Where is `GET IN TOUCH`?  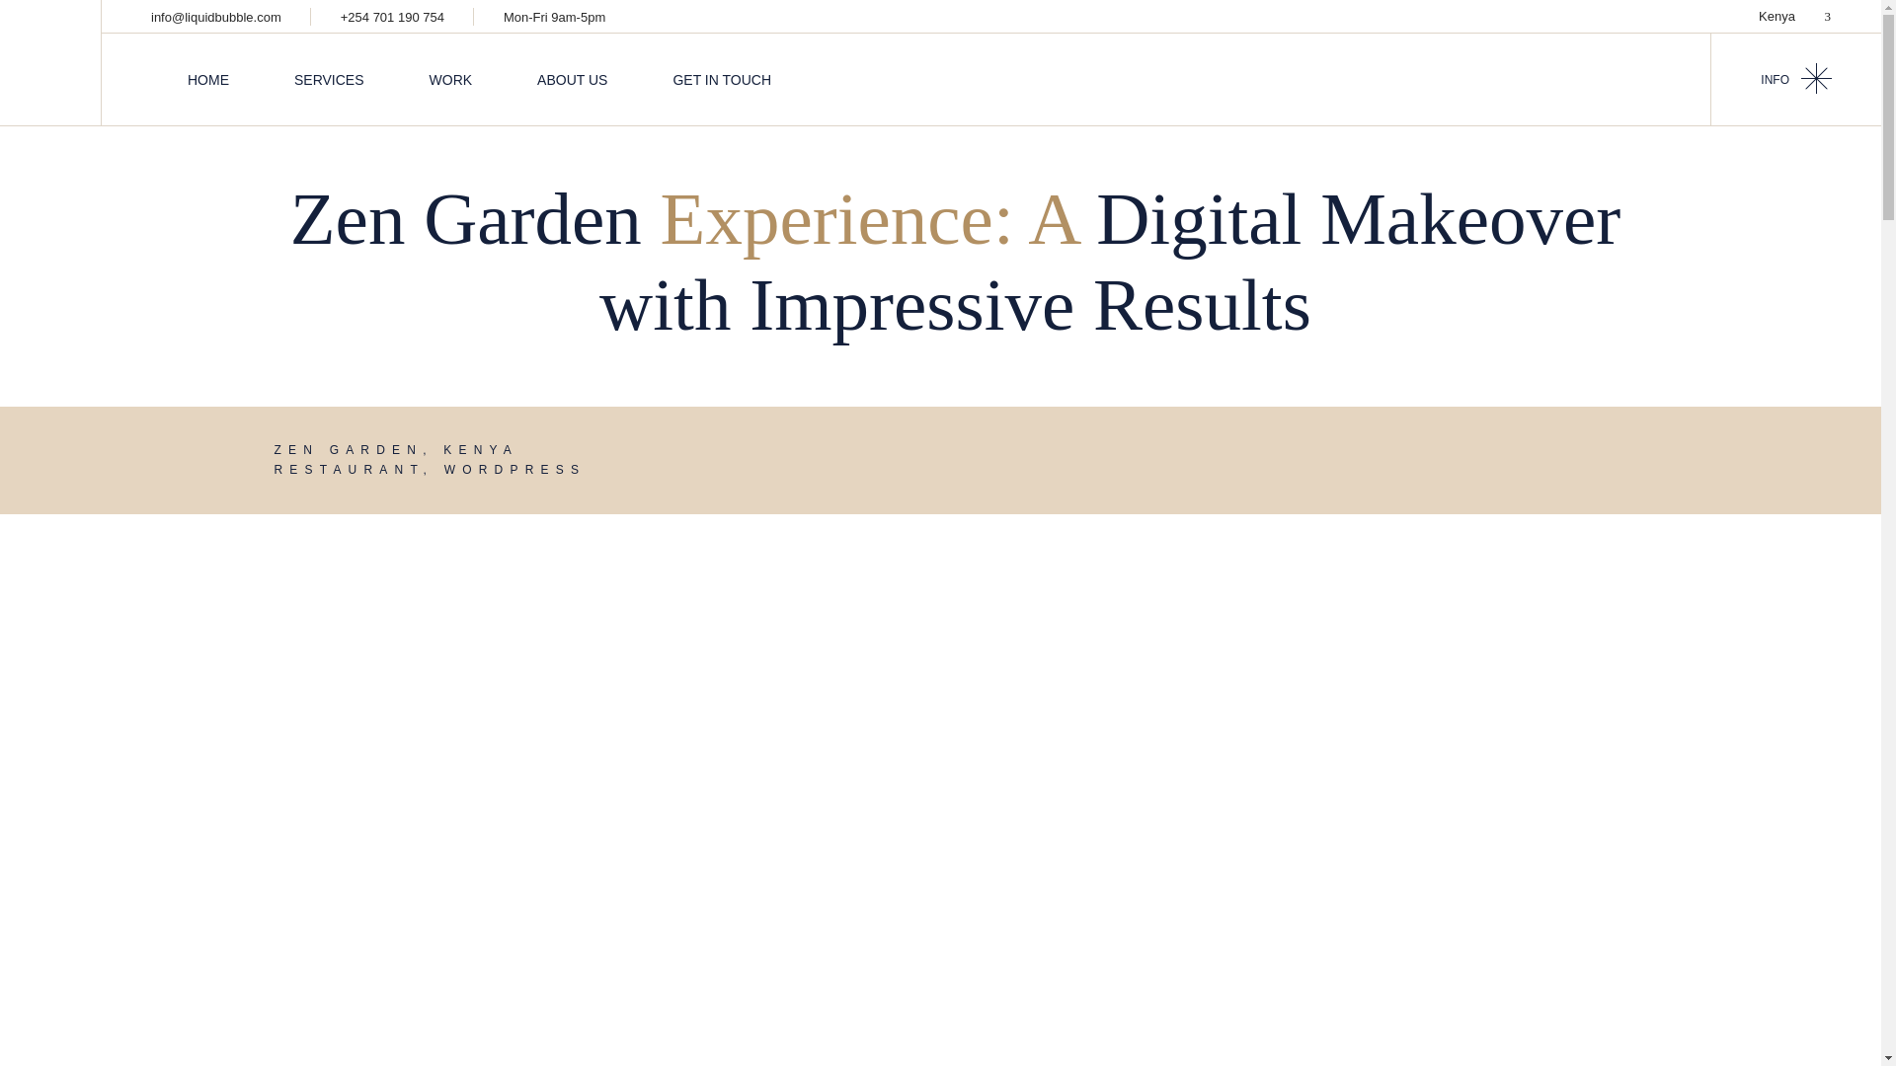
GET IN TOUCH is located at coordinates (722, 79).